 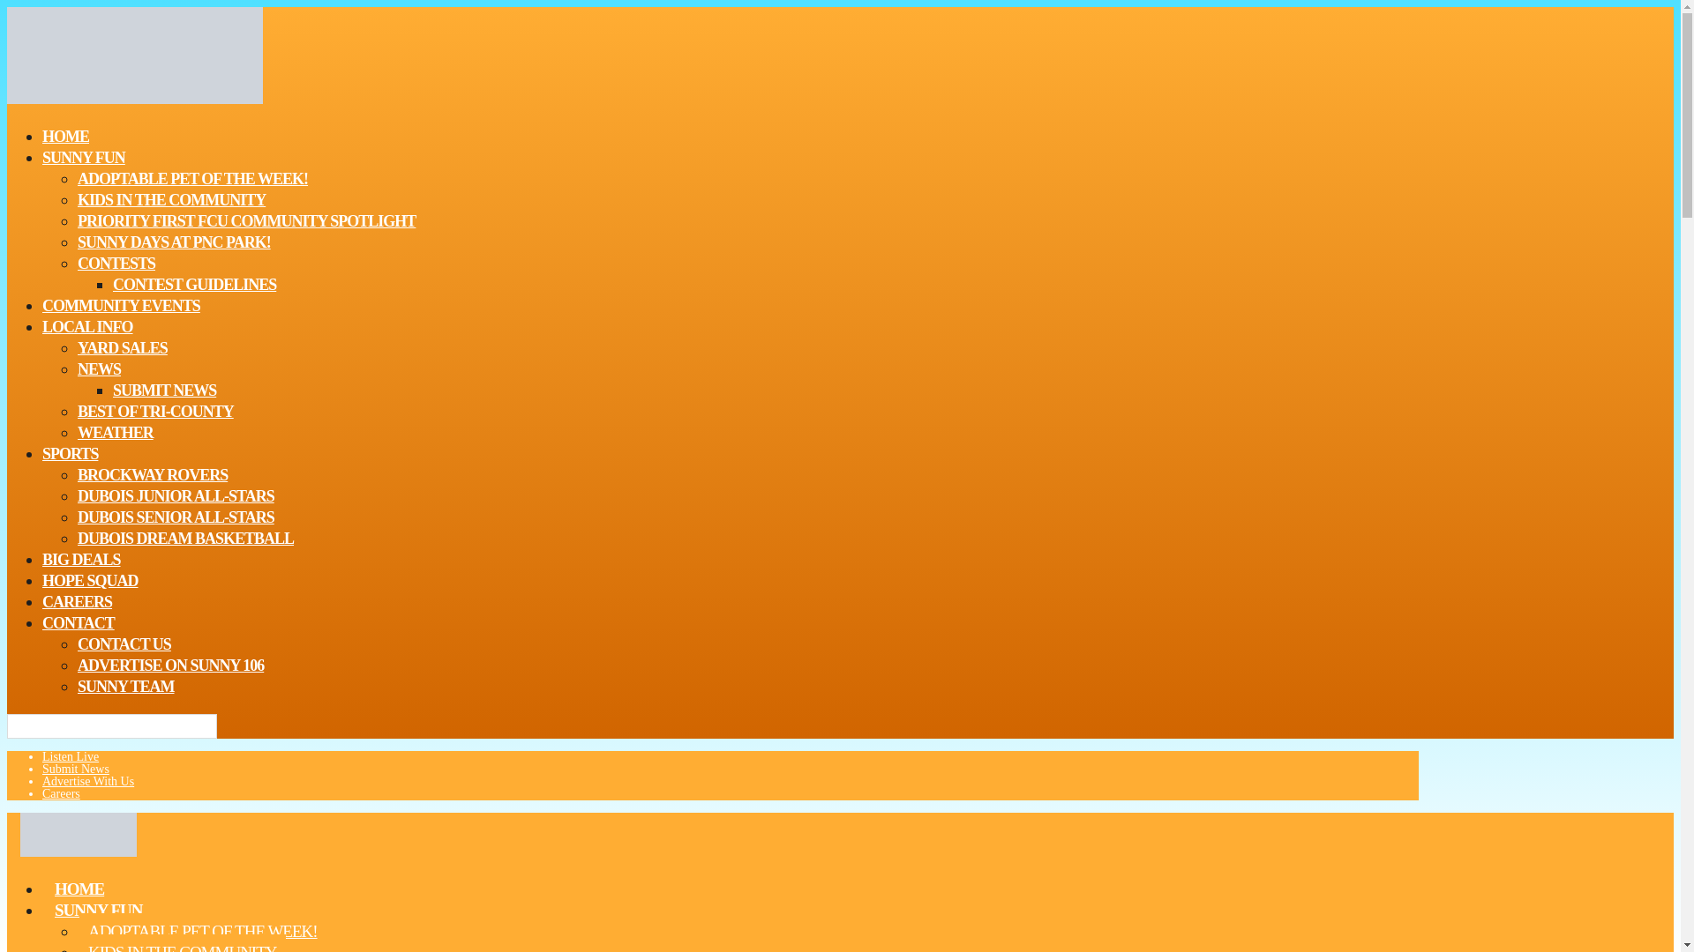 I want to click on CONTESTS, so click(x=116, y=264).